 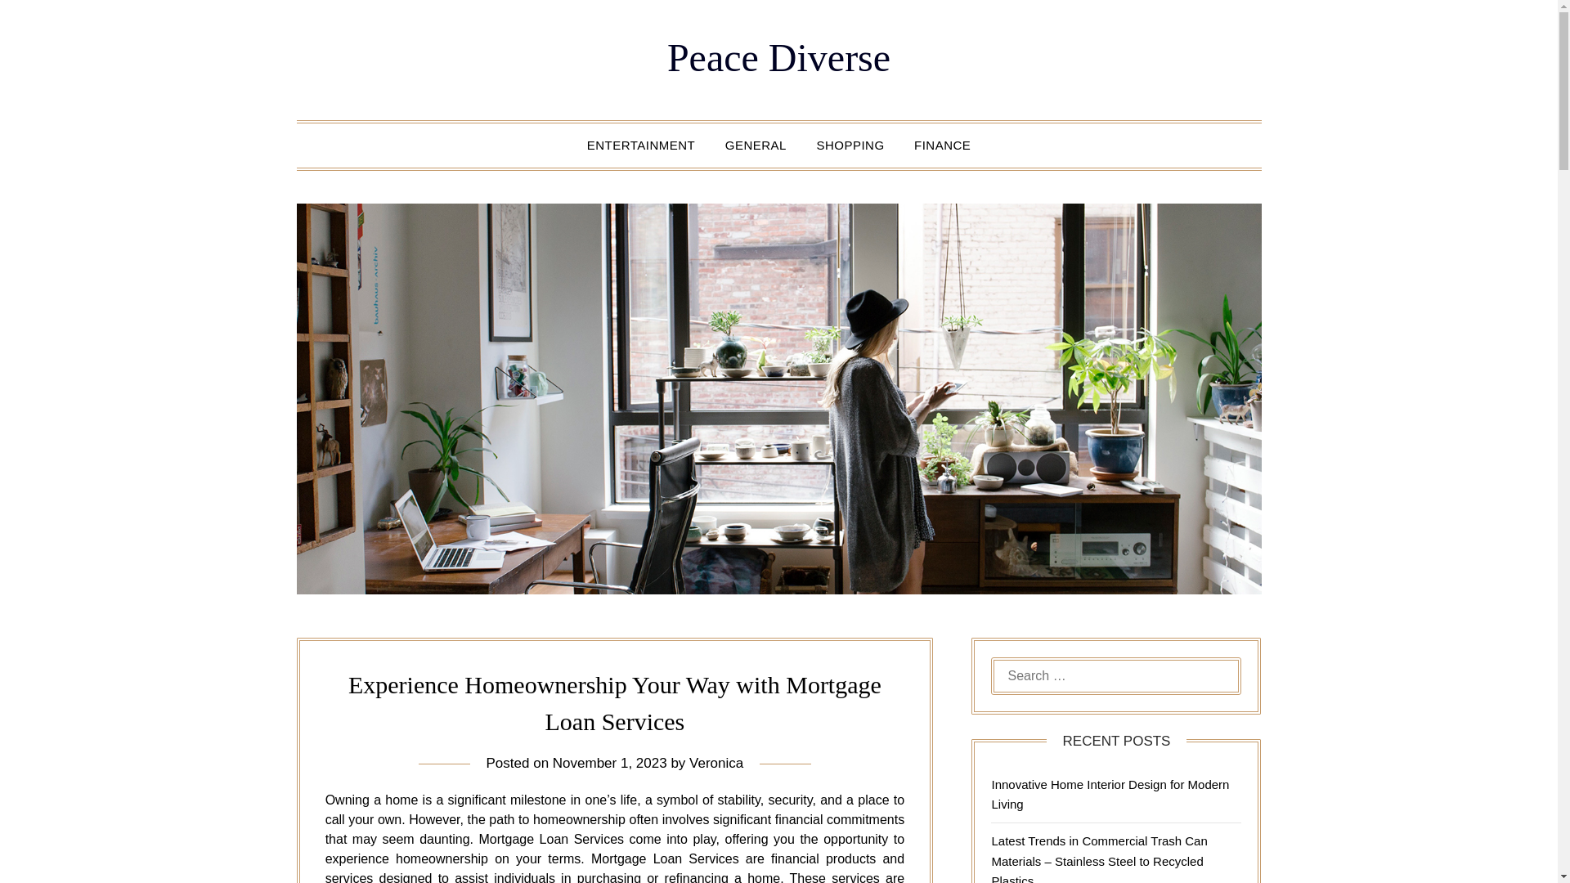 What do you see at coordinates (610, 763) in the screenshot?
I see `November 1, 2023` at bounding box center [610, 763].